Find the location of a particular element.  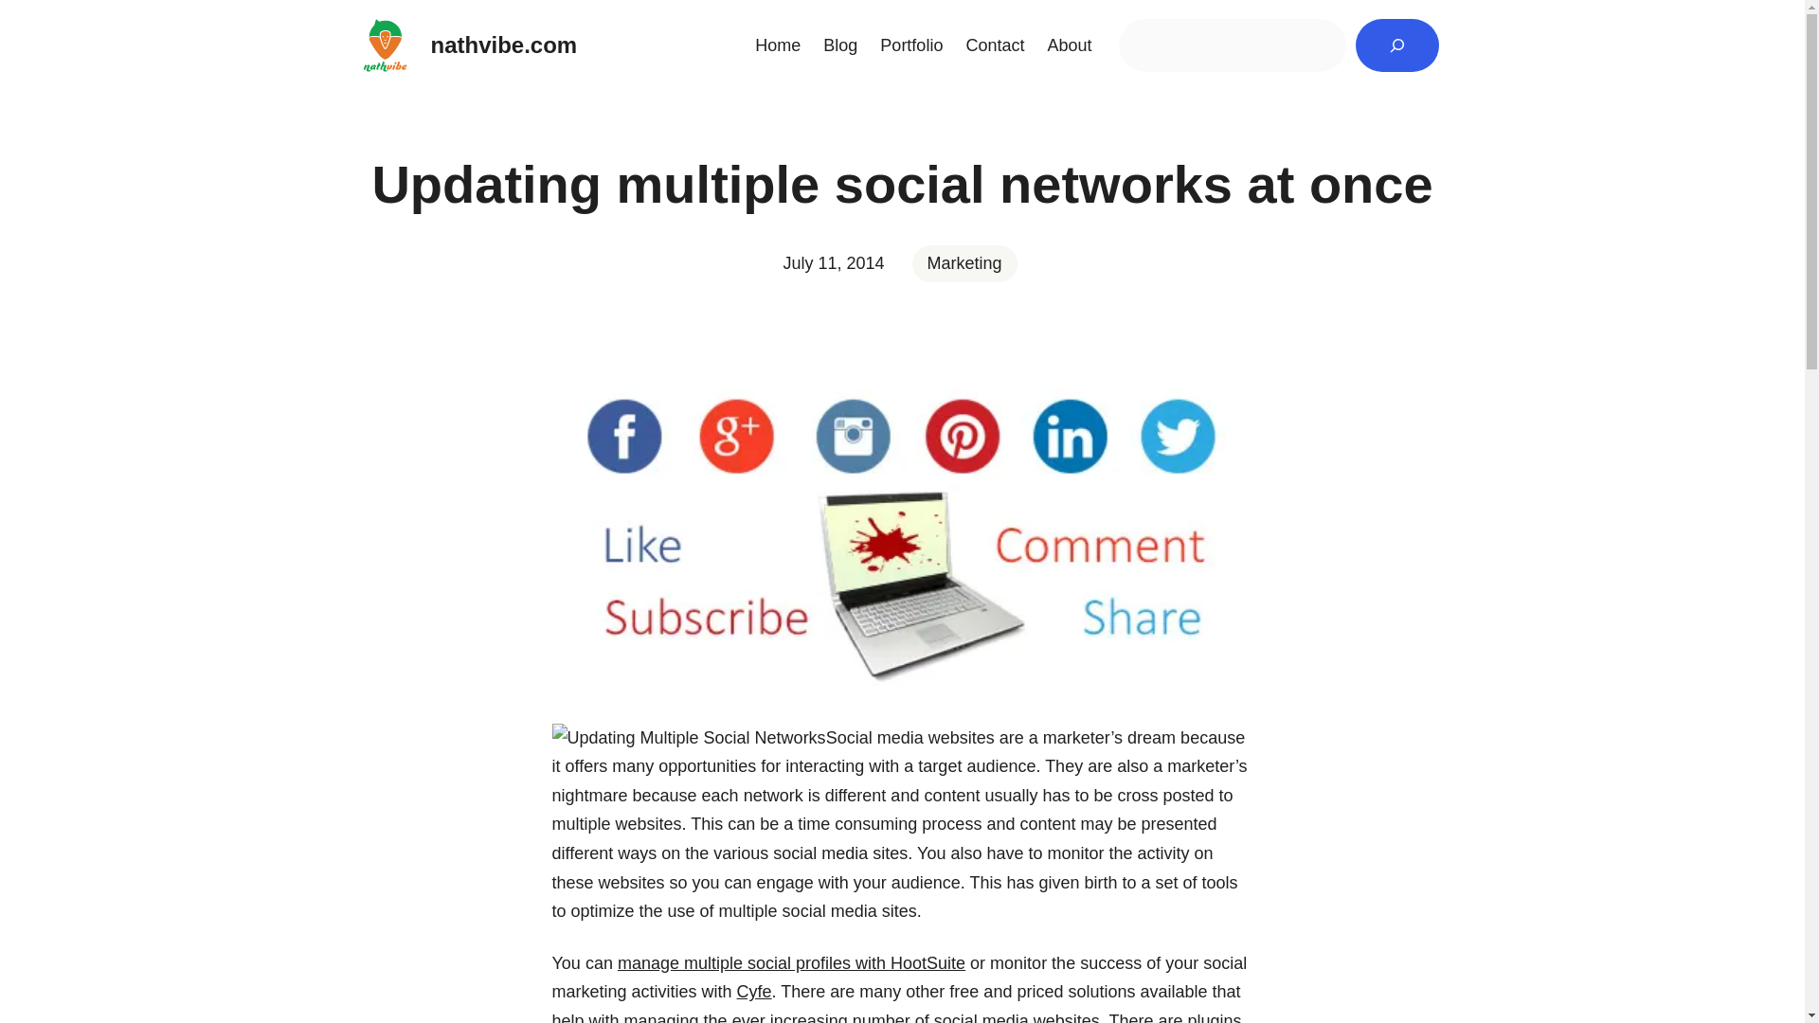

nathvibe.com is located at coordinates (502, 44).